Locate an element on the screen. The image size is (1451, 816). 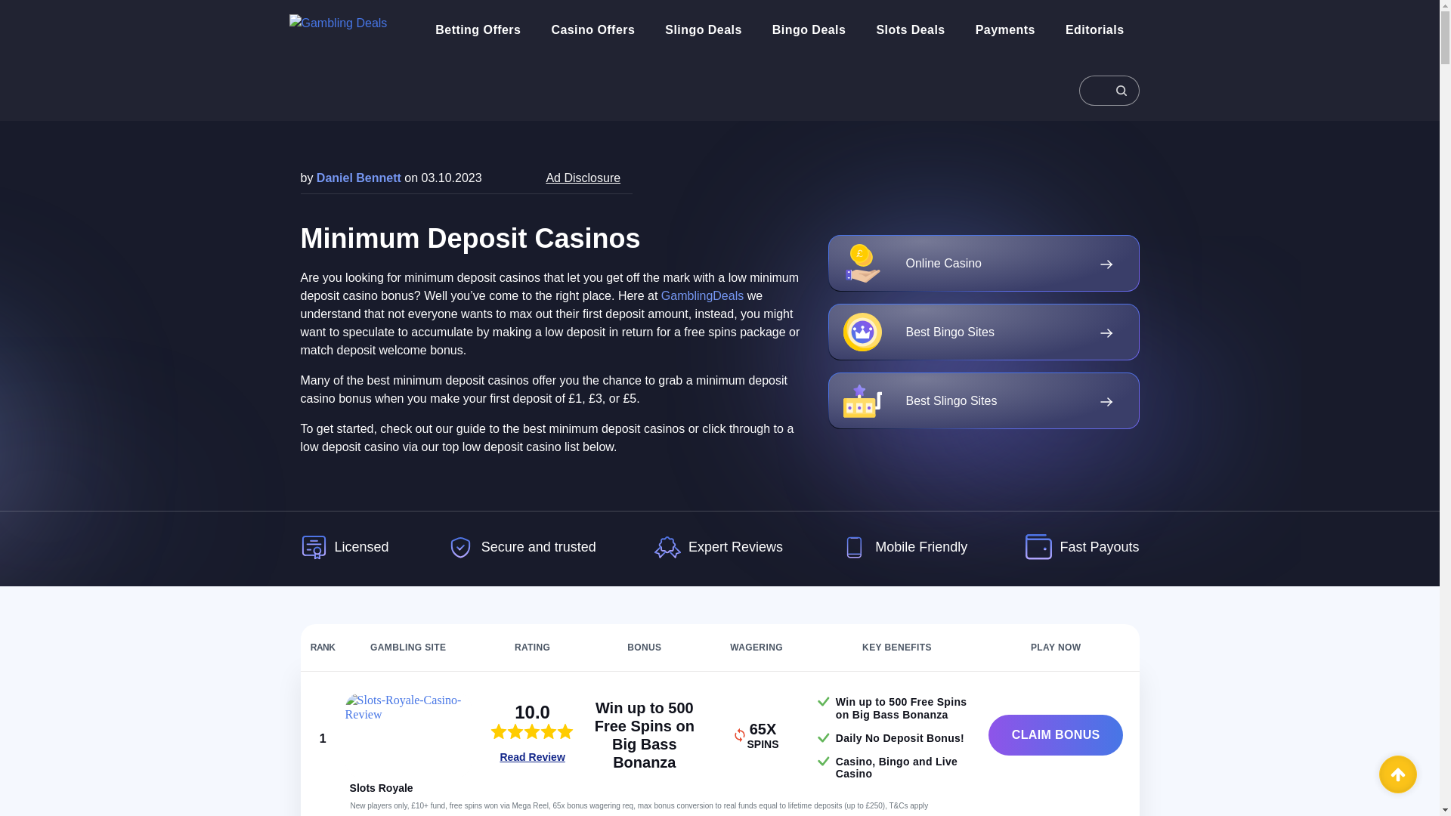
Betting Offers is located at coordinates (478, 30).